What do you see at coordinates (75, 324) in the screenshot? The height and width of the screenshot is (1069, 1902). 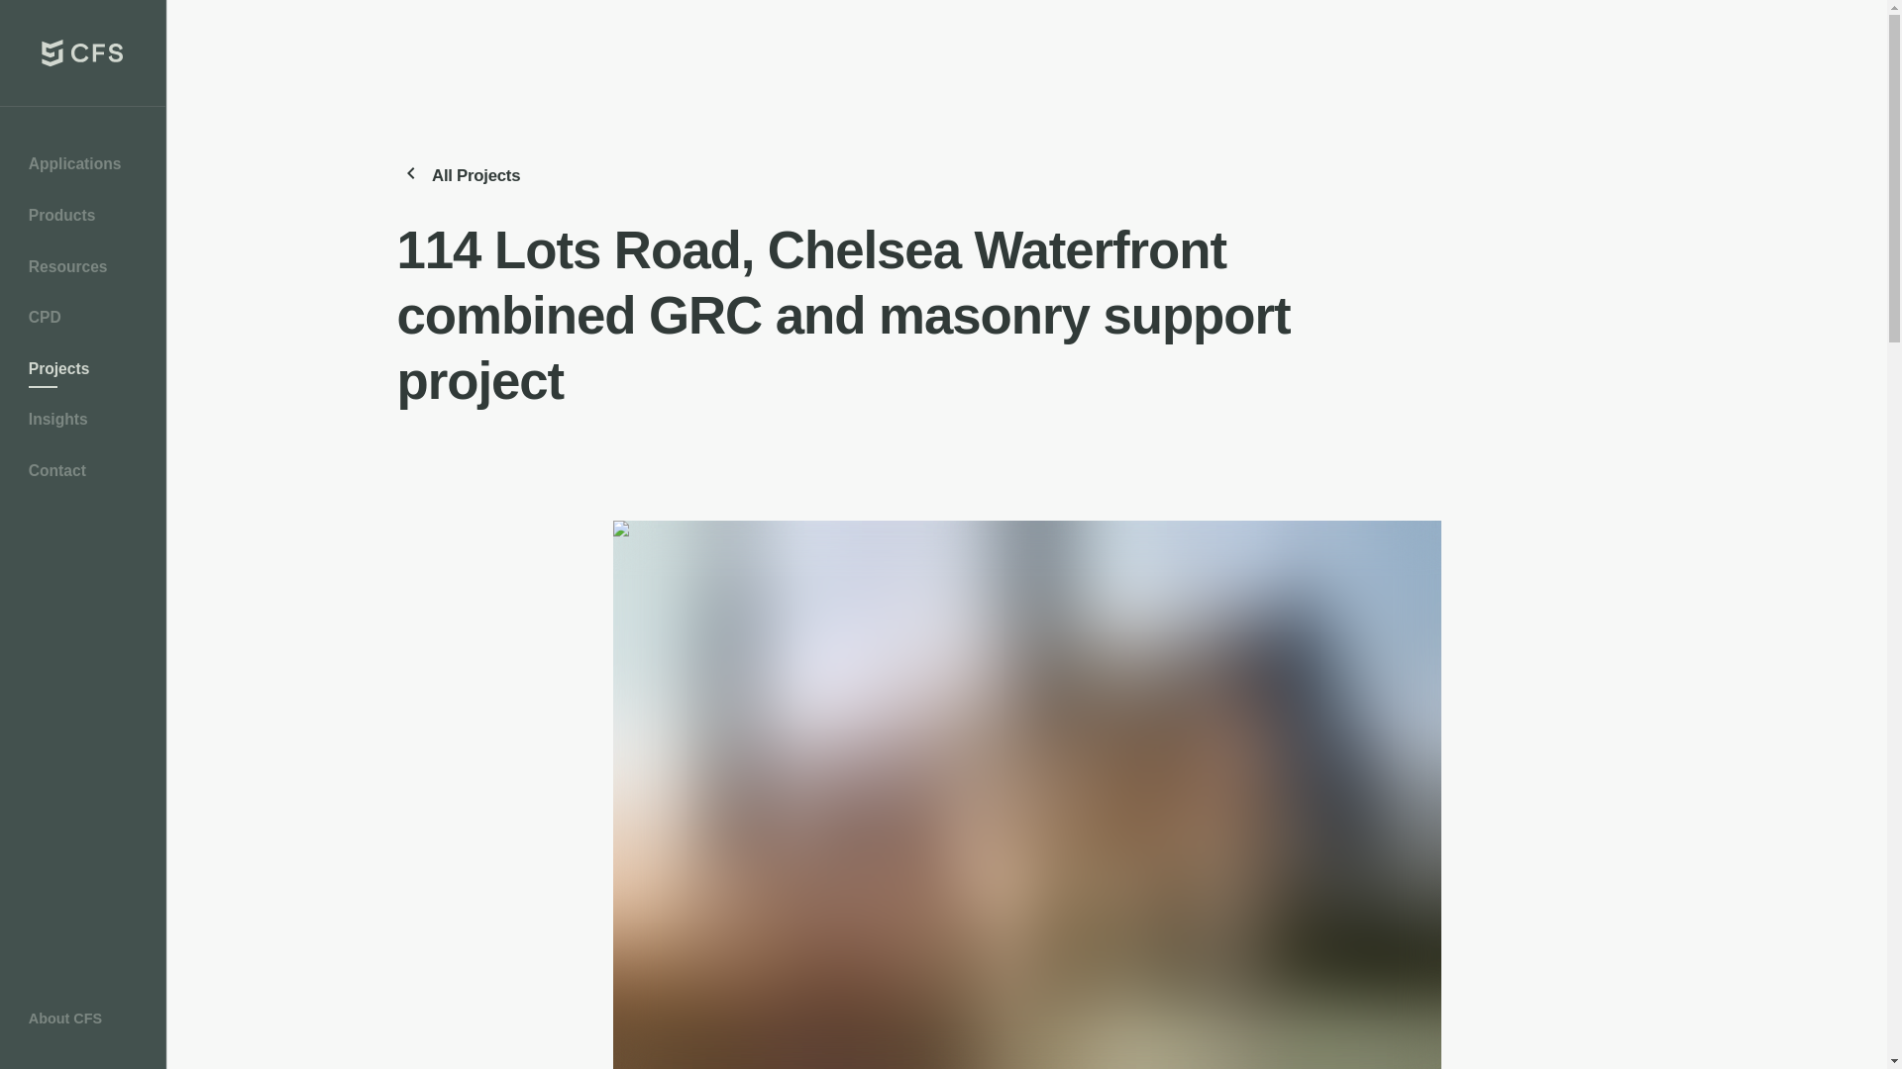 I see `Cast-in loops` at bounding box center [75, 324].